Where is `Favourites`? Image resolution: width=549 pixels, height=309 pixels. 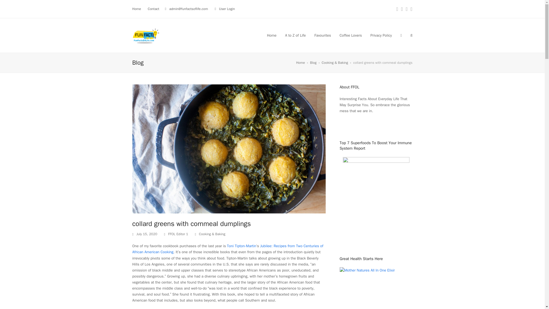
Favourites is located at coordinates (323, 35).